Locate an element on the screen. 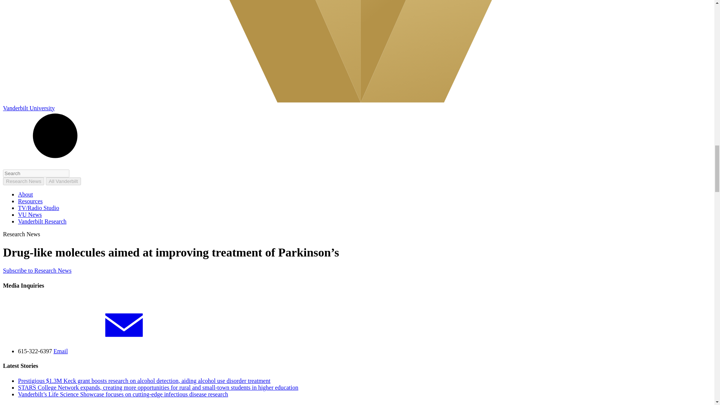 This screenshot has width=720, height=405. Resources is located at coordinates (30, 201).